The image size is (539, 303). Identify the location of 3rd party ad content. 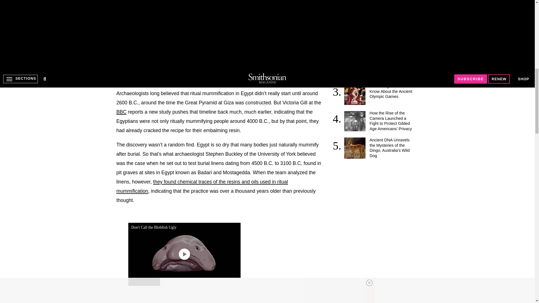
(376, 201).